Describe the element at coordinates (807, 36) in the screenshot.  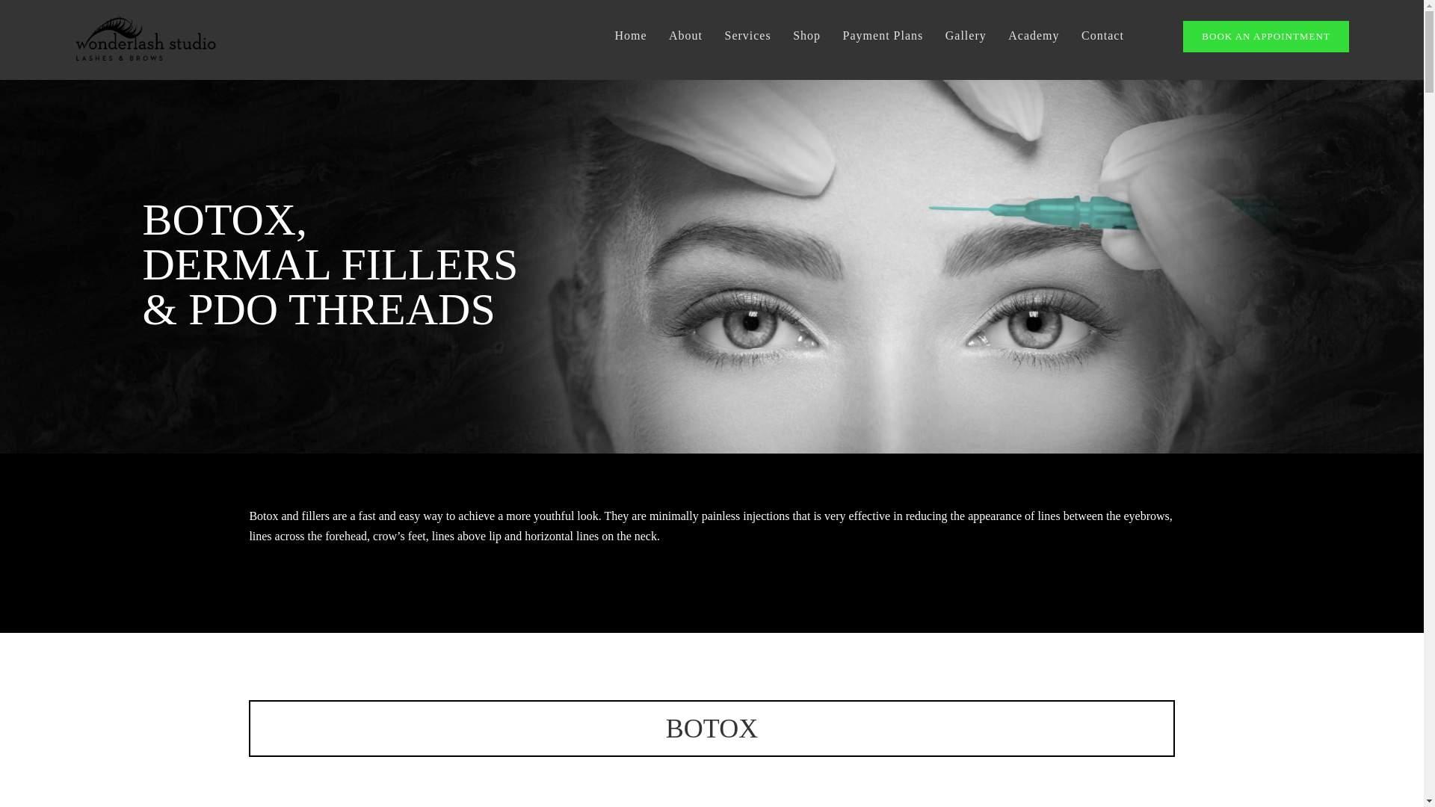
I see `Shop` at that location.